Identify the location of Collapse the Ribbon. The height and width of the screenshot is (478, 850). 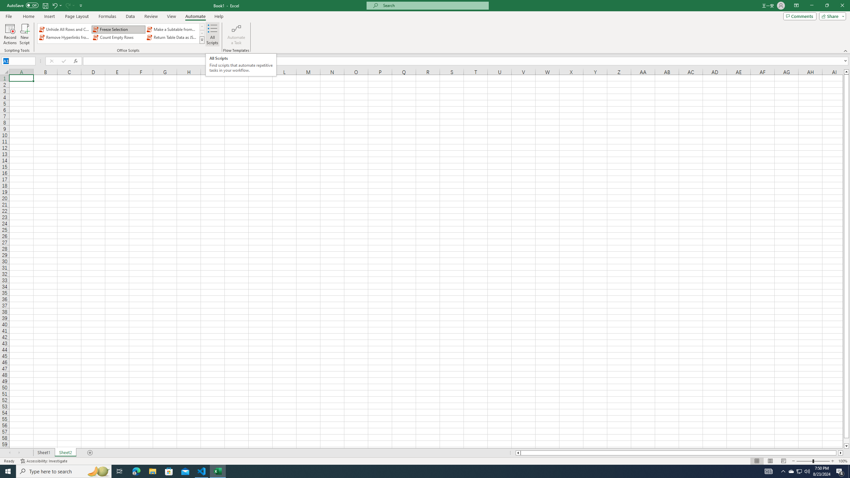
(846, 50).